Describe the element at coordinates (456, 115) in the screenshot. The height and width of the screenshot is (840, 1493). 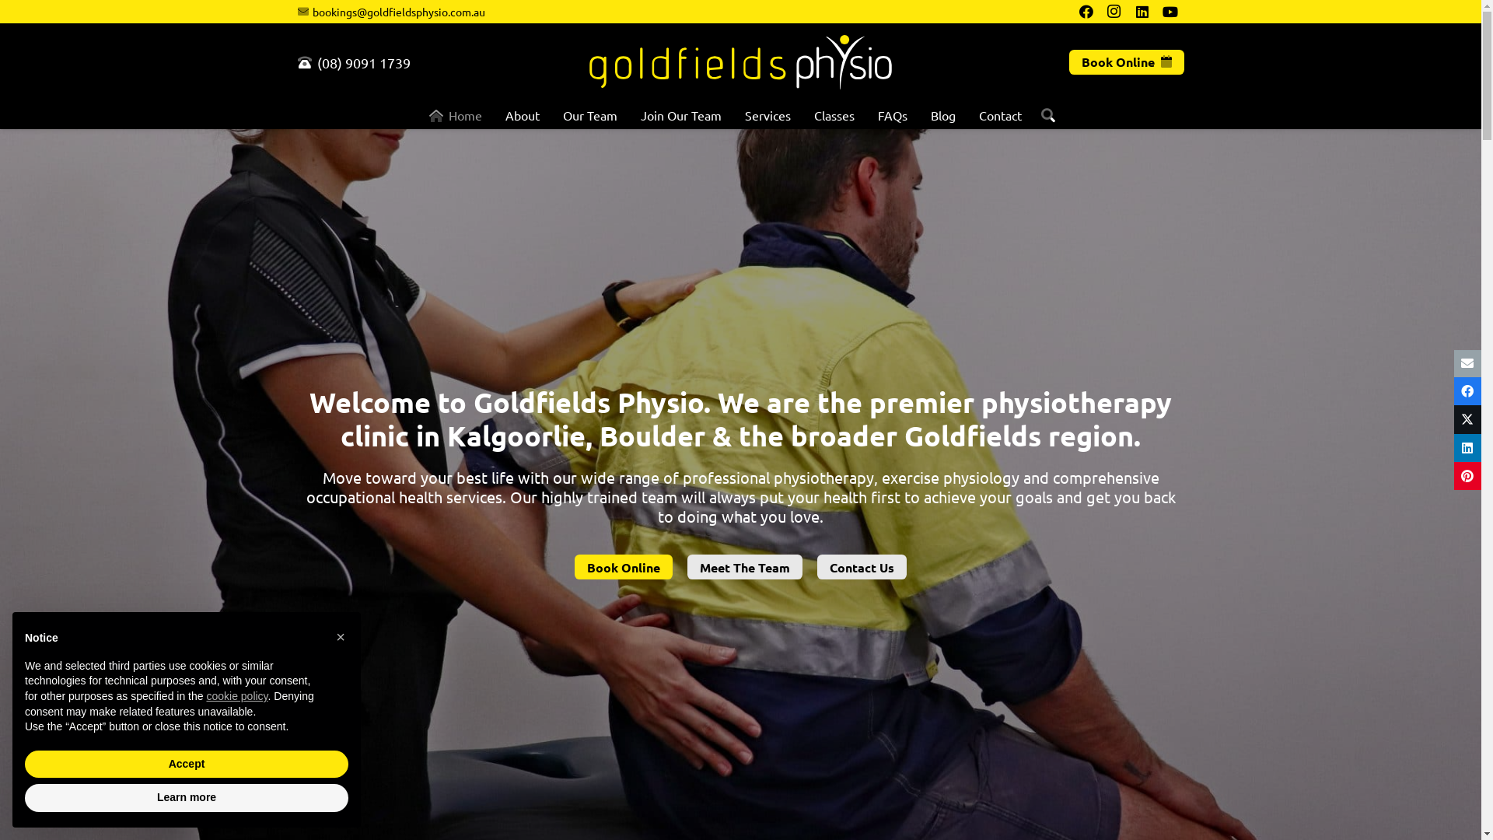
I see `Home` at that location.